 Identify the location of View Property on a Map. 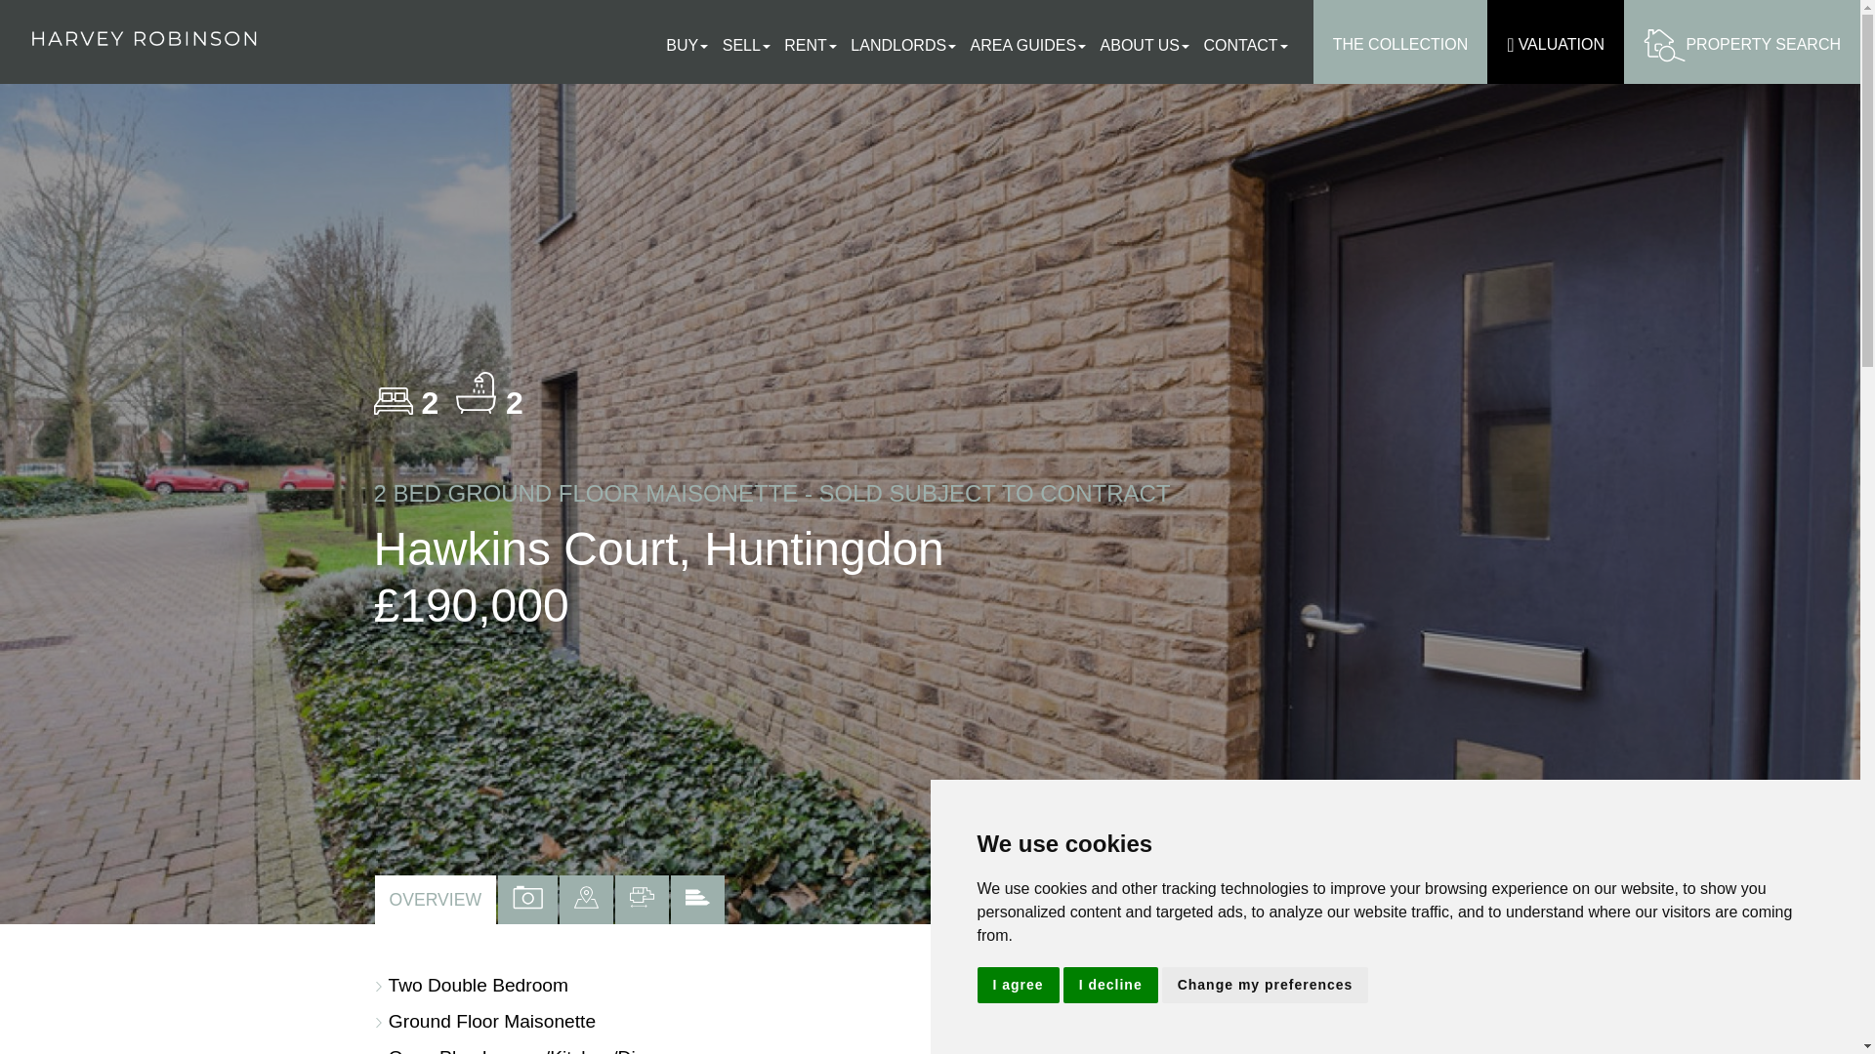
(586, 900).